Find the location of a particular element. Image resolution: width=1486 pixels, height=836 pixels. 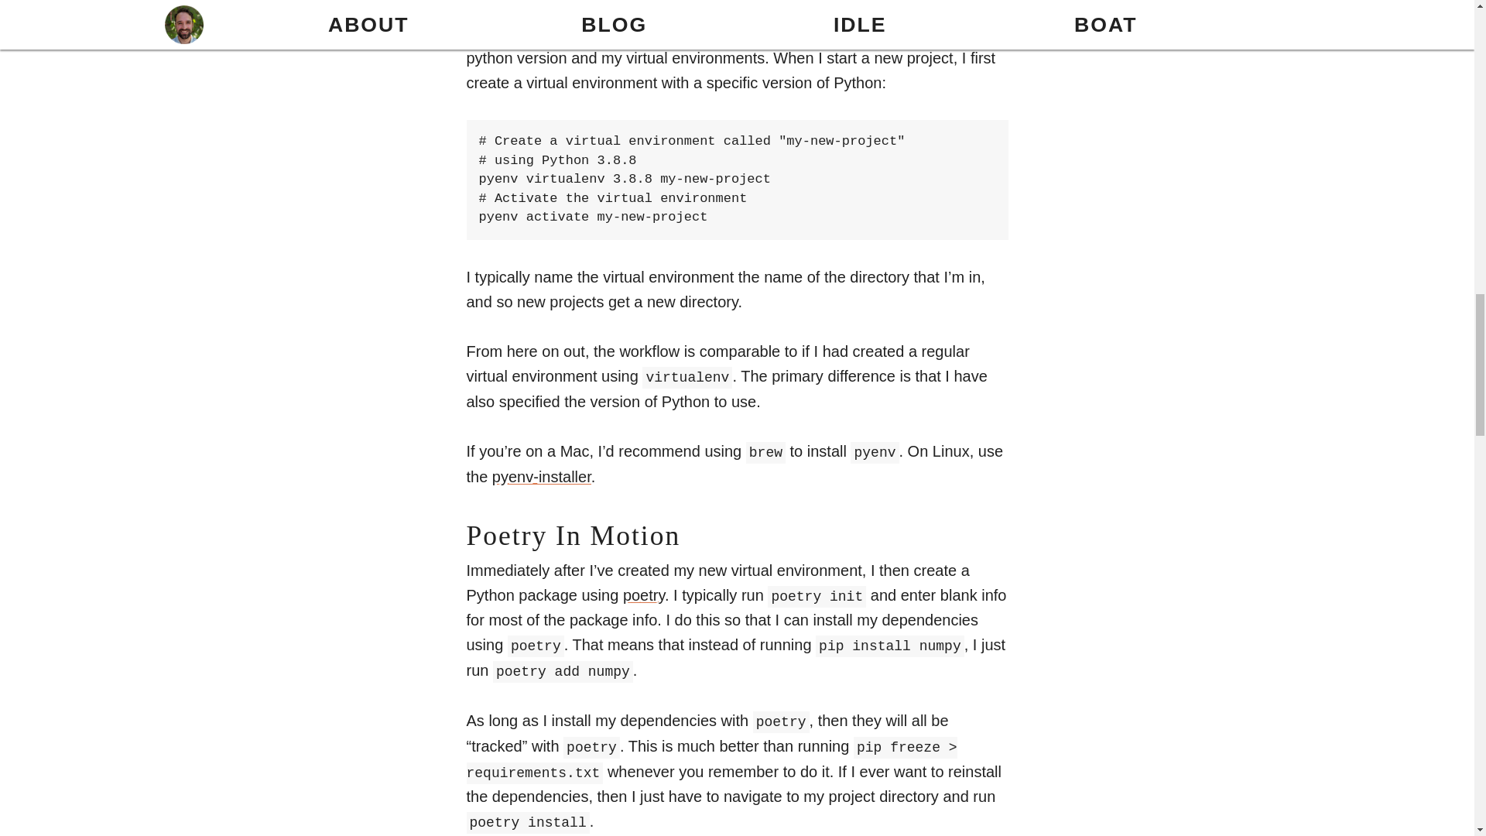

pyenv-installer is located at coordinates (542, 477).